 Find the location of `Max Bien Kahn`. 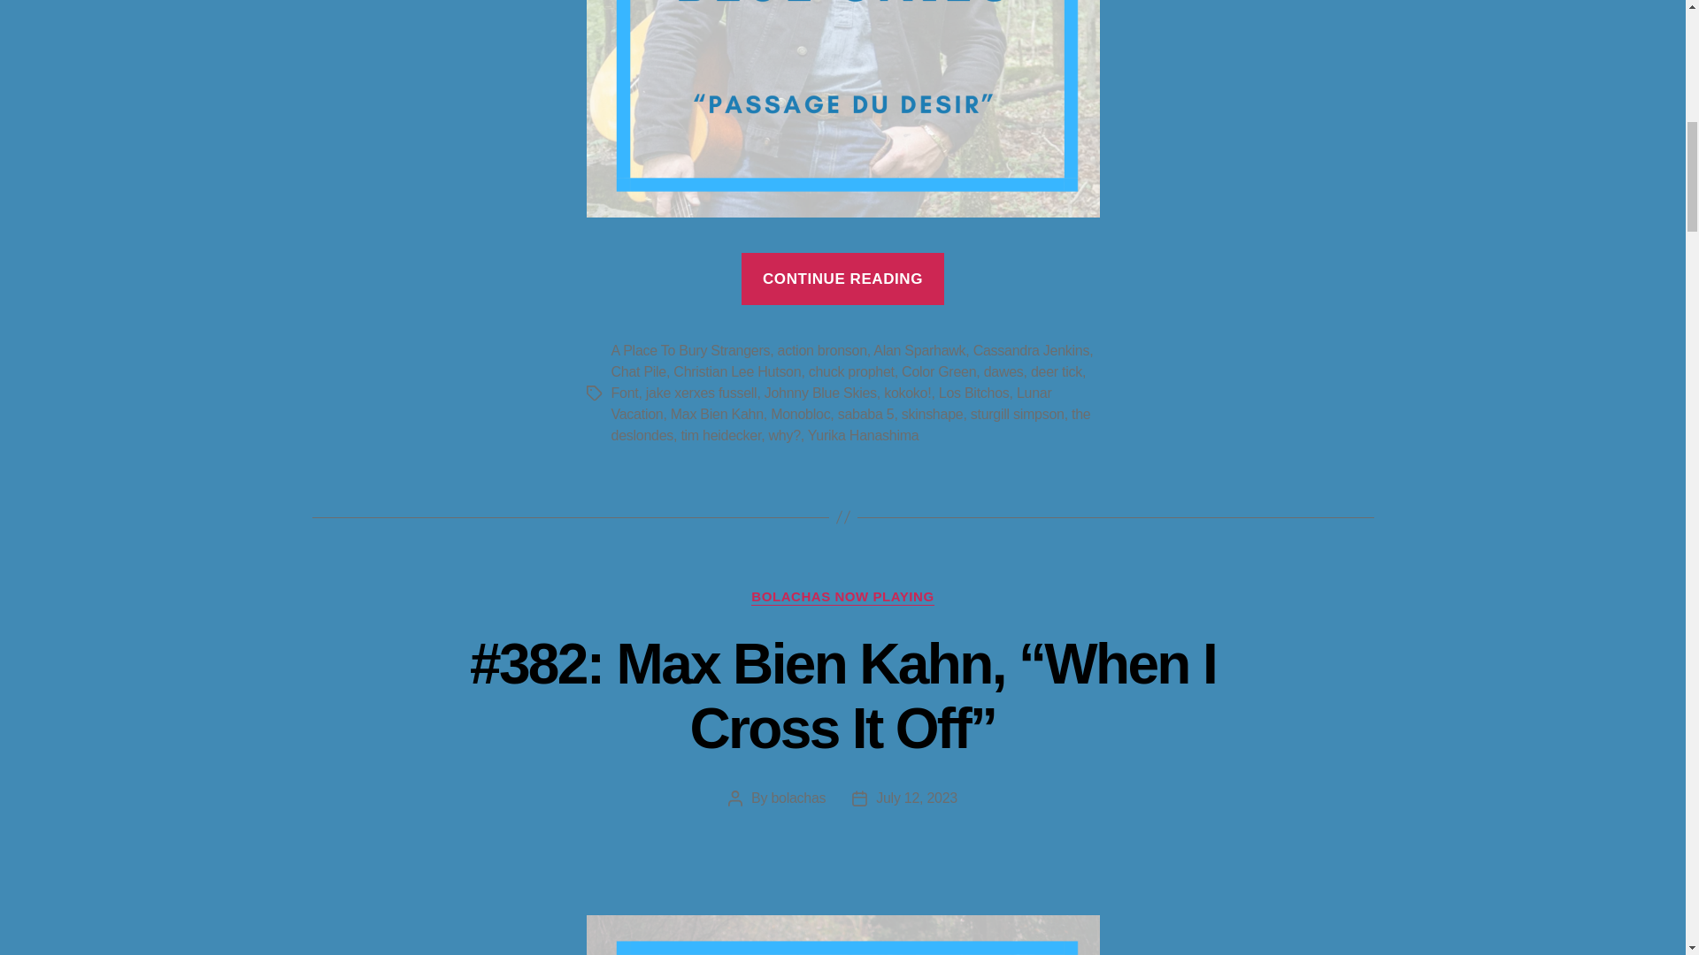

Max Bien Kahn is located at coordinates (717, 414).